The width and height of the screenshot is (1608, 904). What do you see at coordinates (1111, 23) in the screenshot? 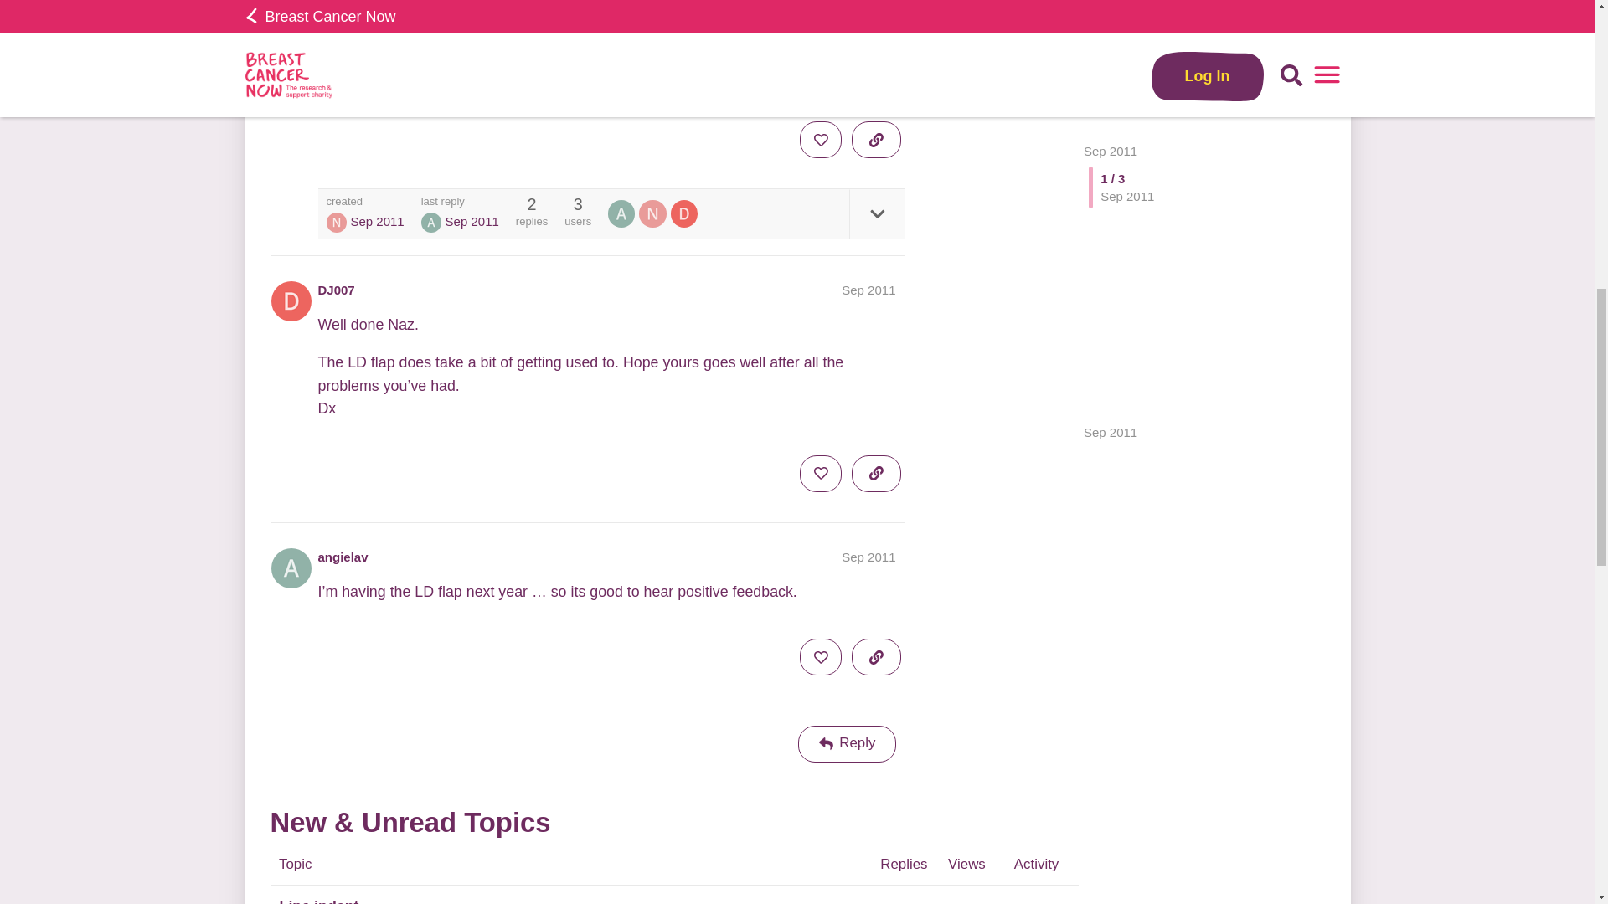
I see `23 Sep 2011 18:28` at bounding box center [1111, 23].